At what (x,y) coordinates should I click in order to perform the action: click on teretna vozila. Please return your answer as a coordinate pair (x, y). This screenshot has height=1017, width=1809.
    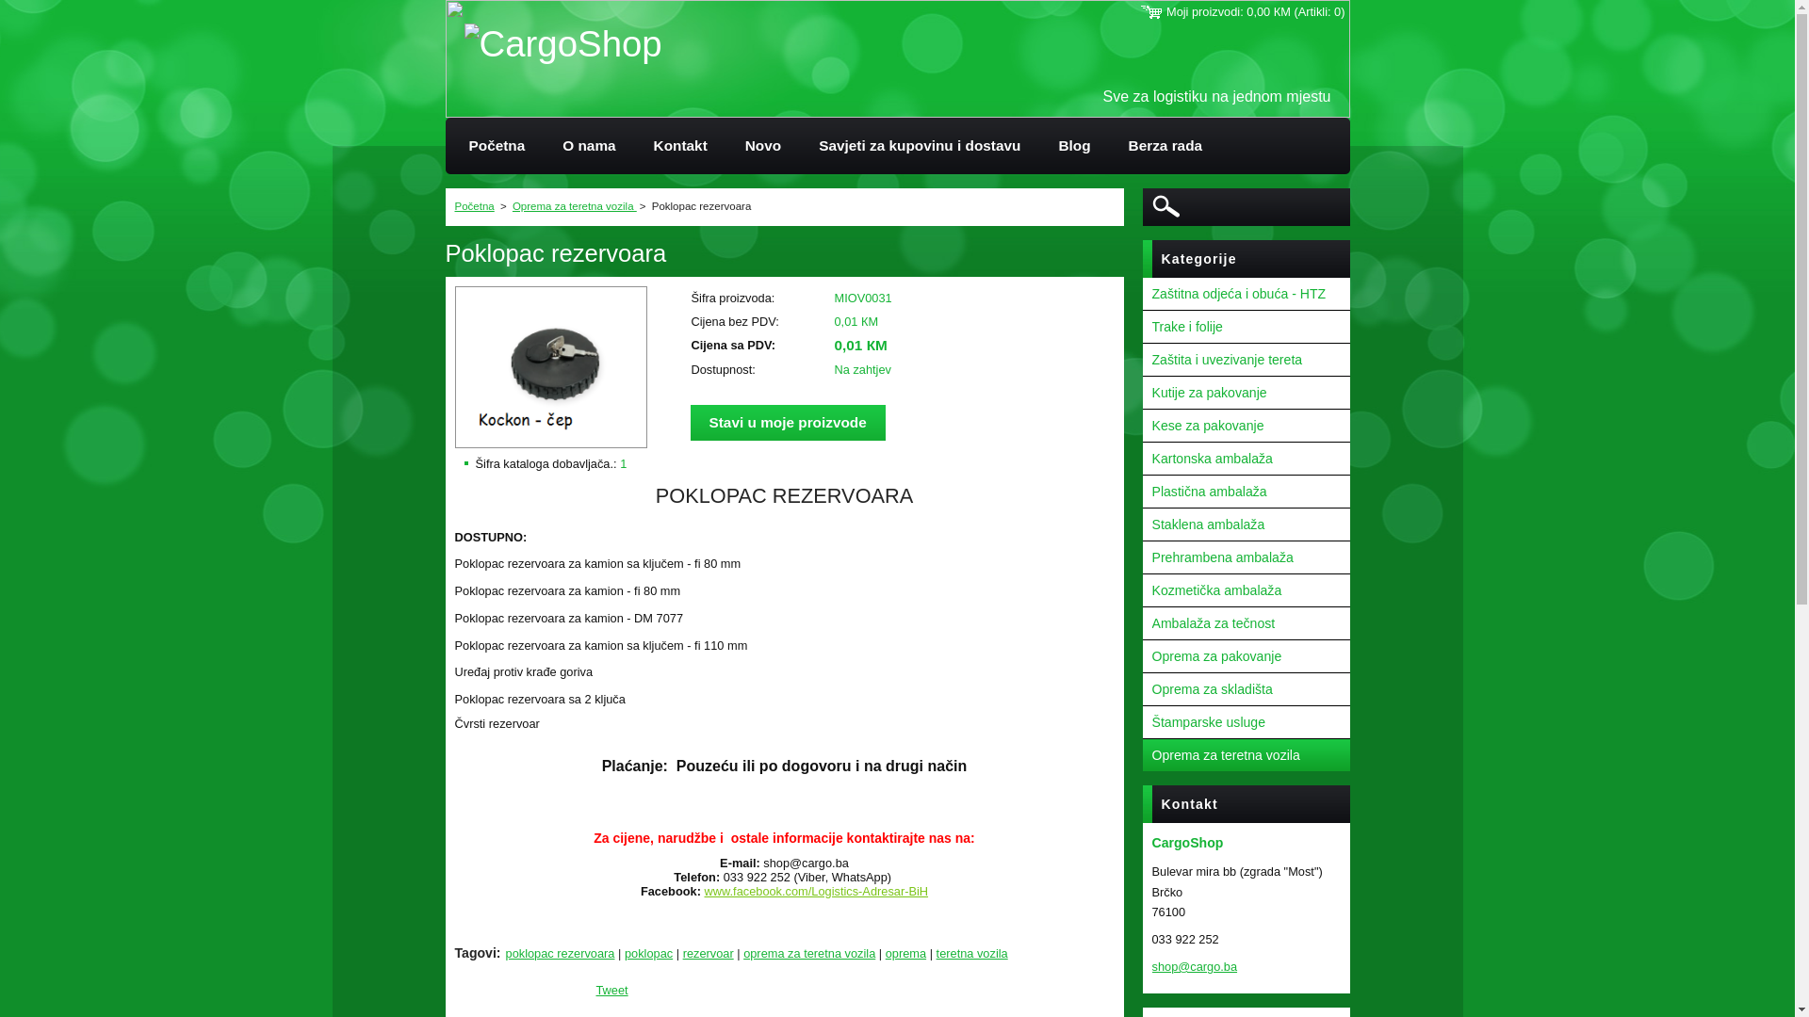
    Looking at the image, I should click on (972, 953).